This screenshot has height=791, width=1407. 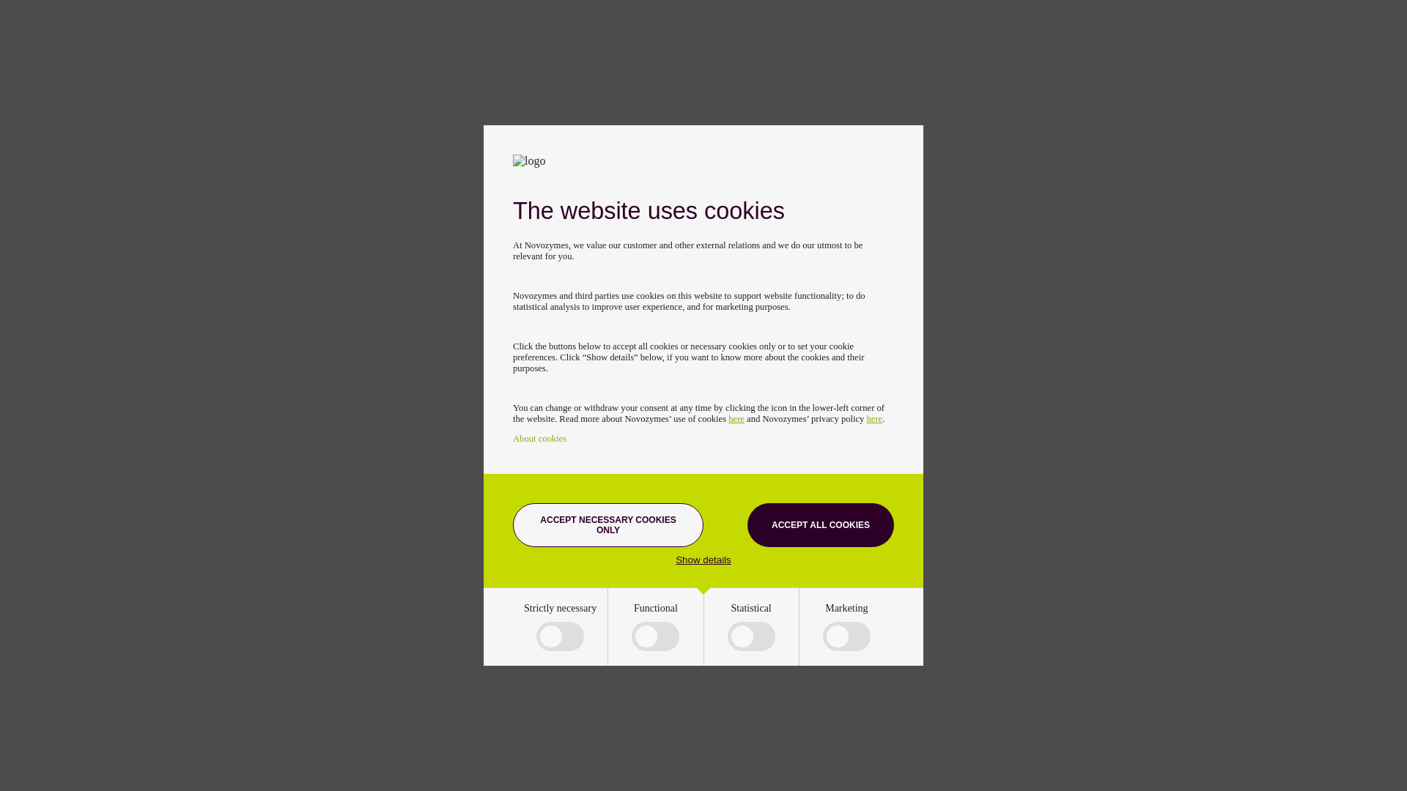 What do you see at coordinates (703, 560) in the screenshot?
I see `Show details` at bounding box center [703, 560].